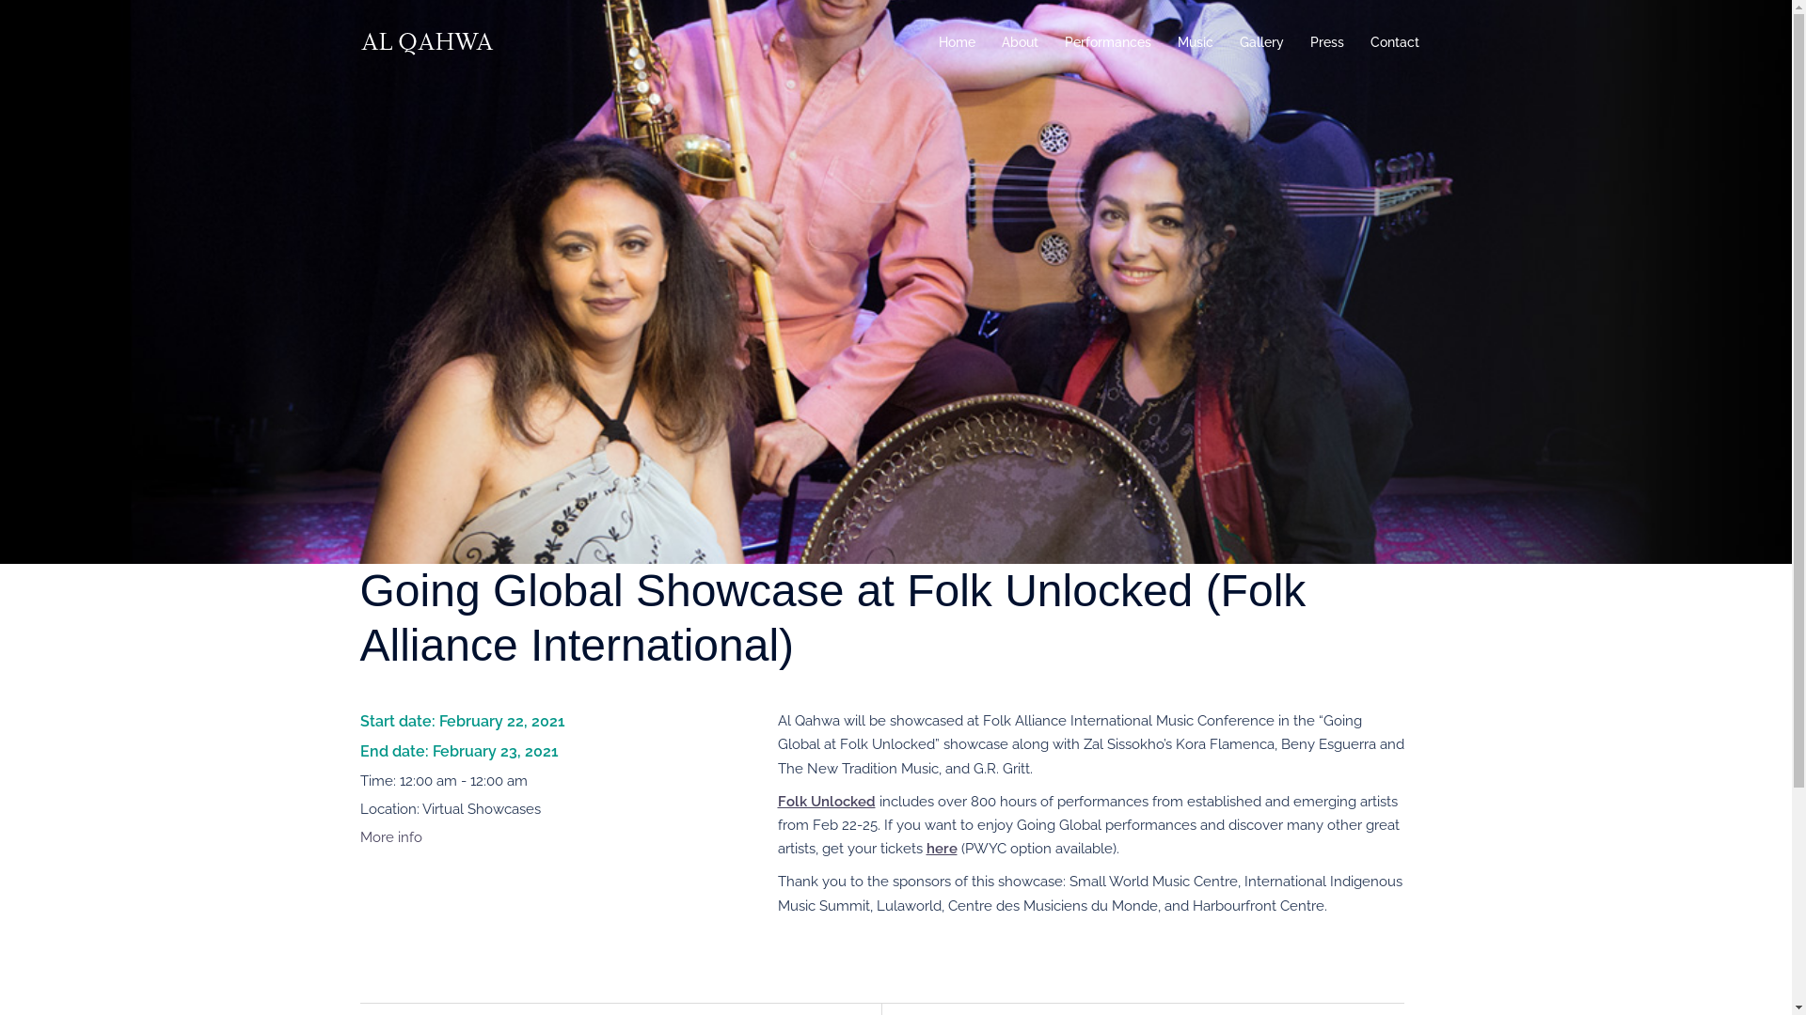 The height and width of the screenshot is (1015, 1806). I want to click on More info, so click(390, 837).